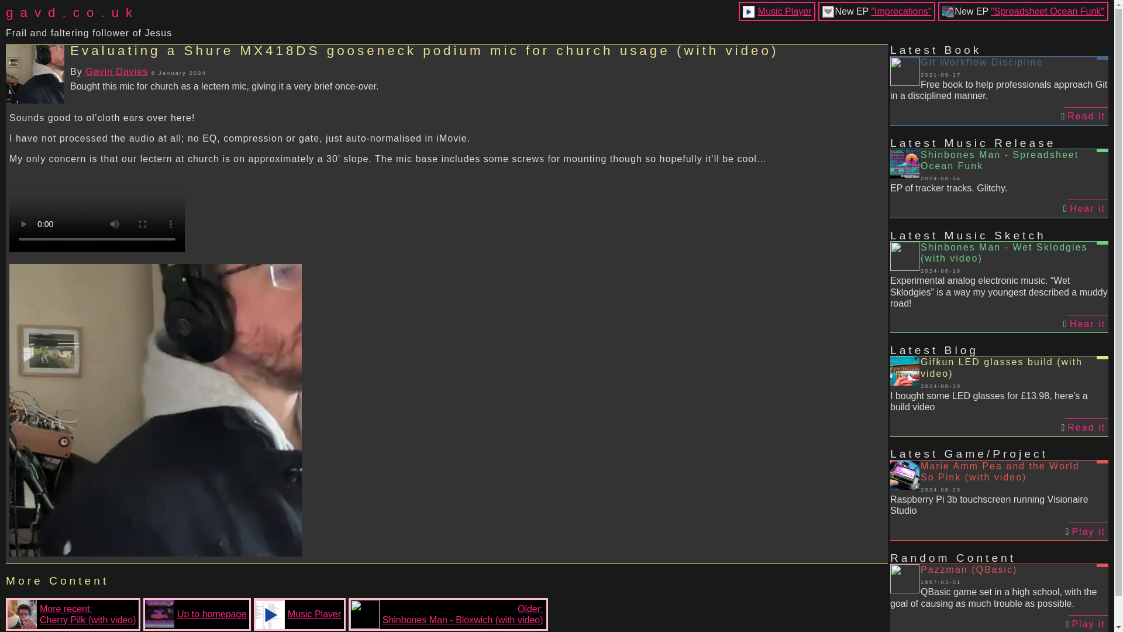 This screenshot has width=1123, height=632. What do you see at coordinates (901, 11) in the screenshot?
I see `"Imprecations"` at bounding box center [901, 11].